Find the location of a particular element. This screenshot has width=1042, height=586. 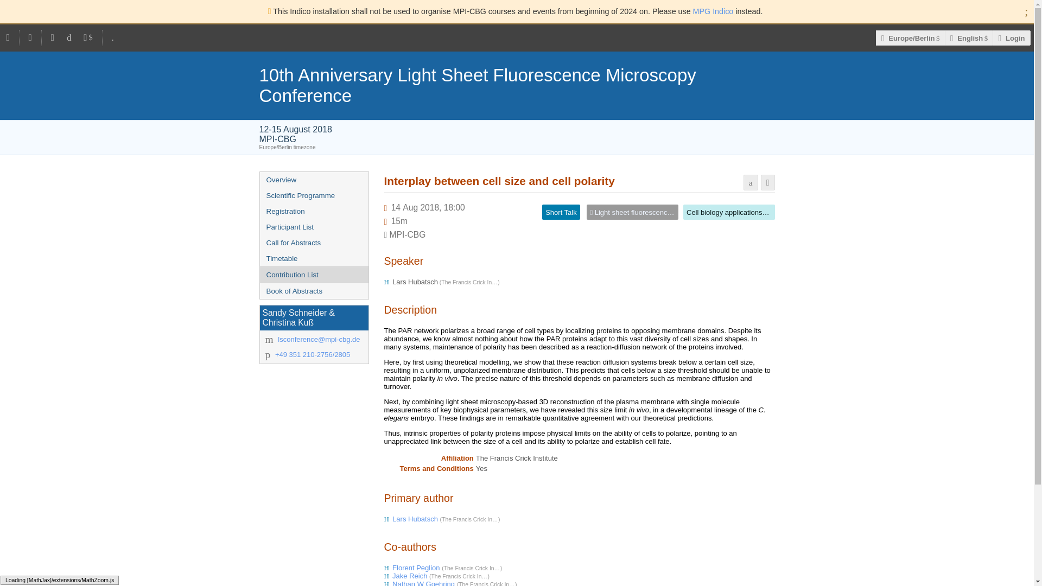

Overview is located at coordinates (314, 180).